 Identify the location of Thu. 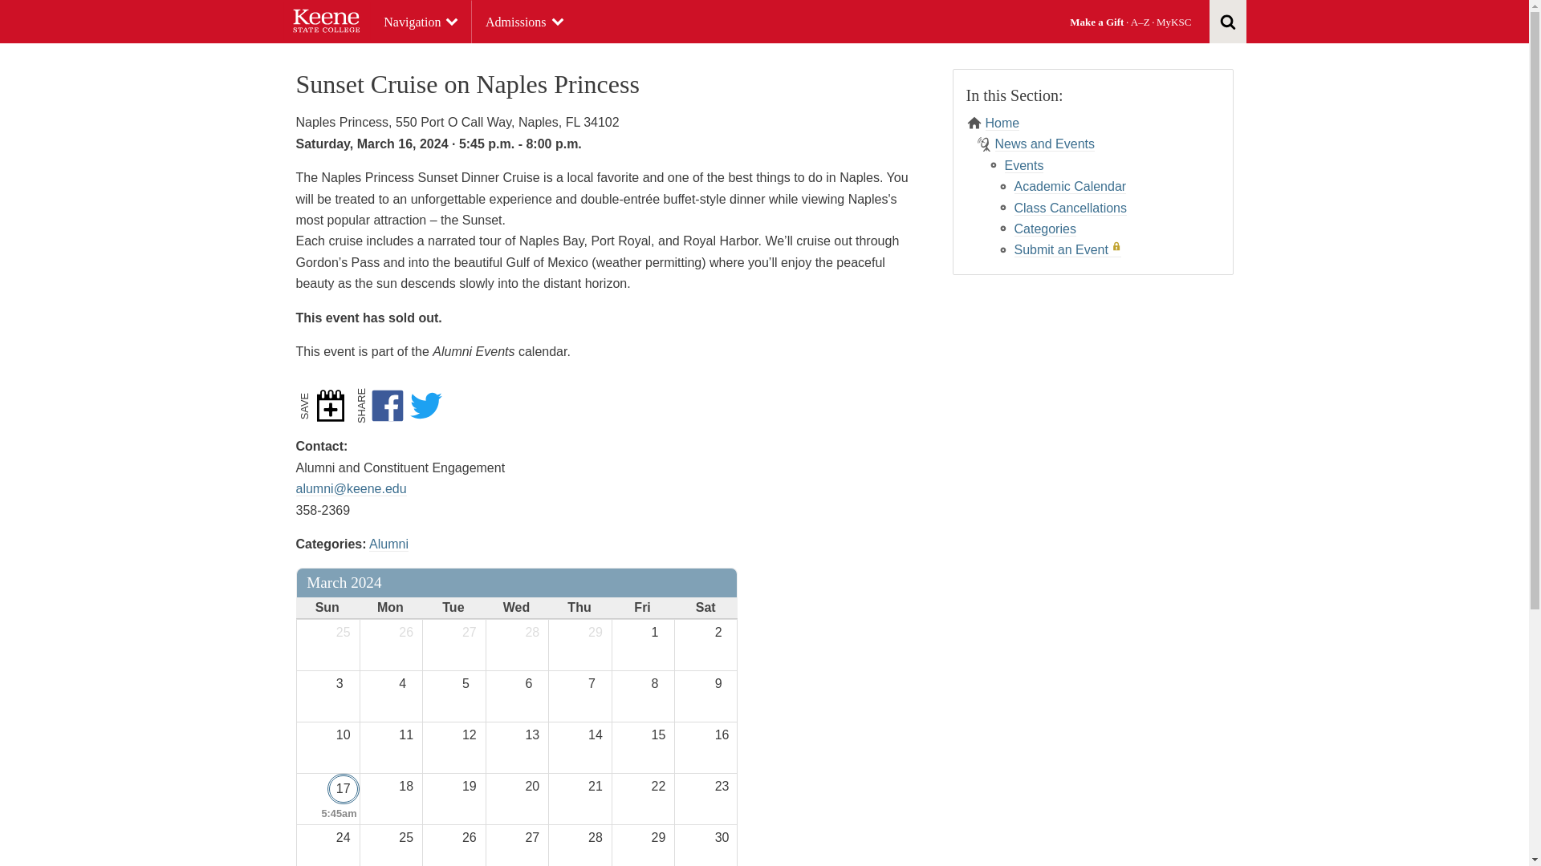
(578, 608).